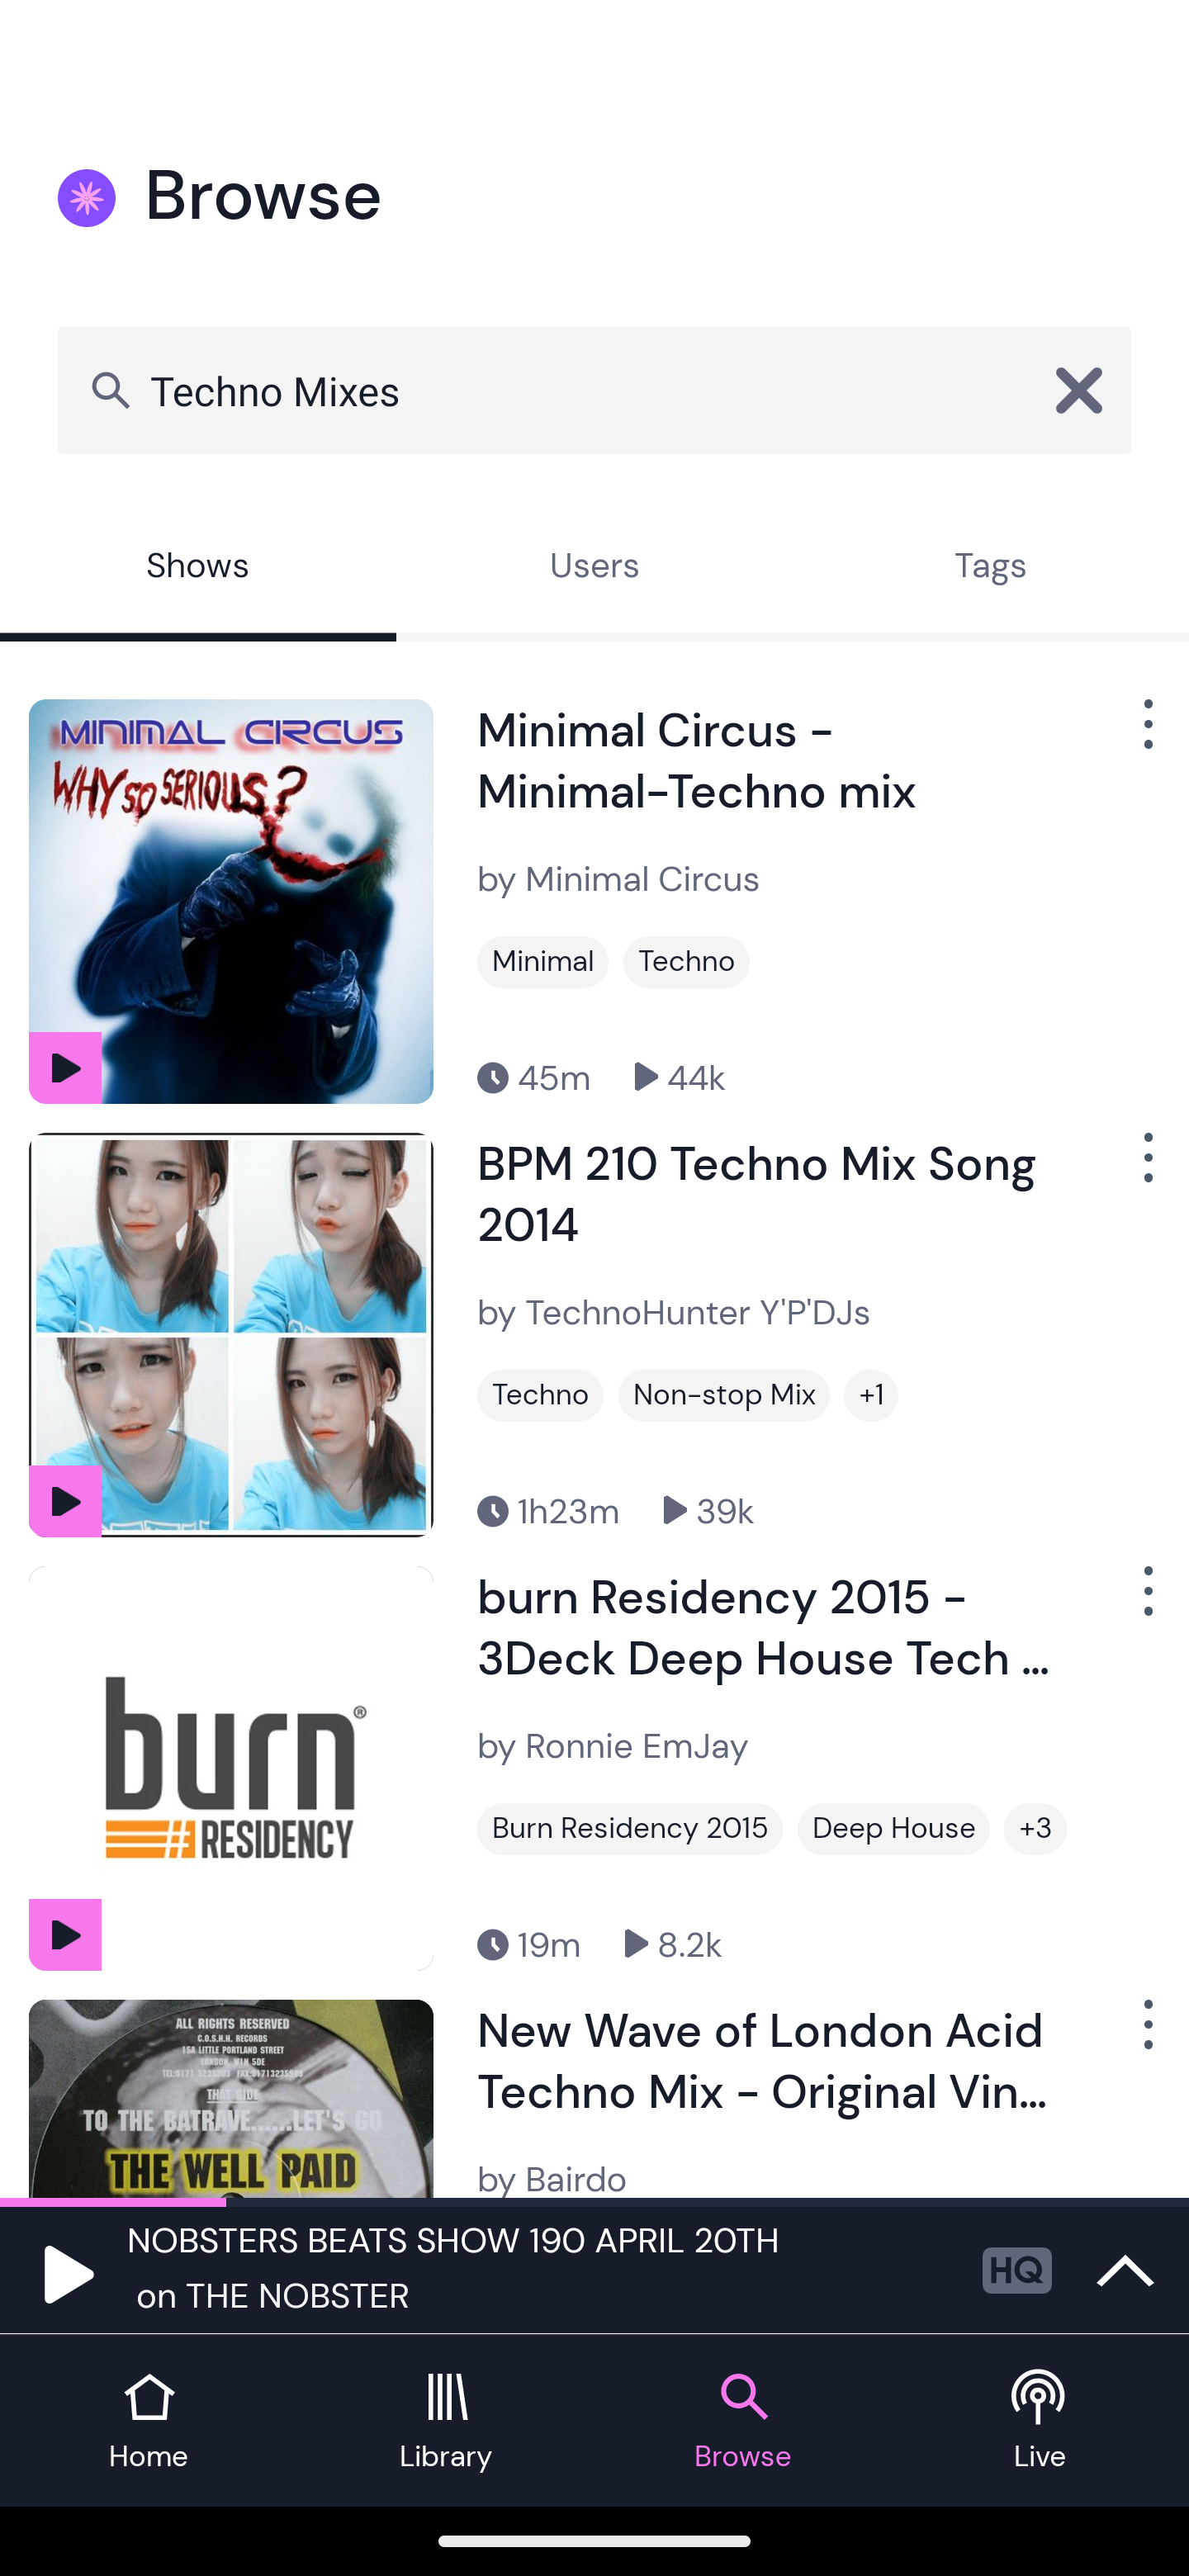 The image size is (1189, 2576). Describe the element at coordinates (1040, 2421) in the screenshot. I see `Live tab Live` at that location.